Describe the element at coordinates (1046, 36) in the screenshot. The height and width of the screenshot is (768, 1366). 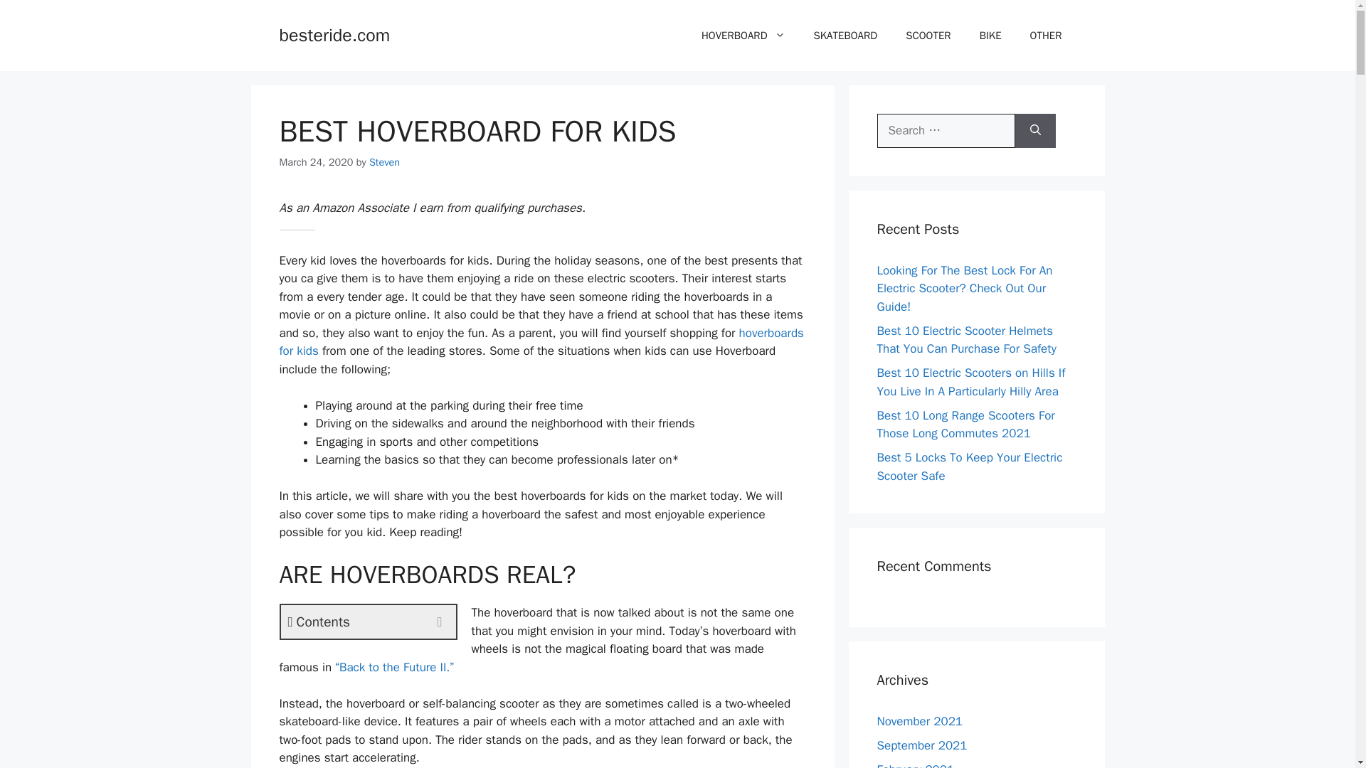
I see `OTHER` at that location.